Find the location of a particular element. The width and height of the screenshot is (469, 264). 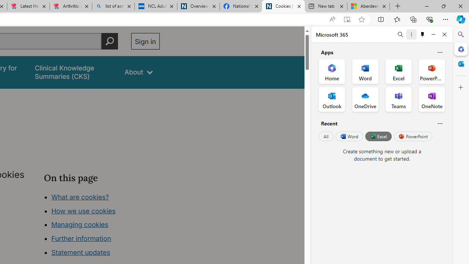

OneNote Office App is located at coordinates (432, 99).